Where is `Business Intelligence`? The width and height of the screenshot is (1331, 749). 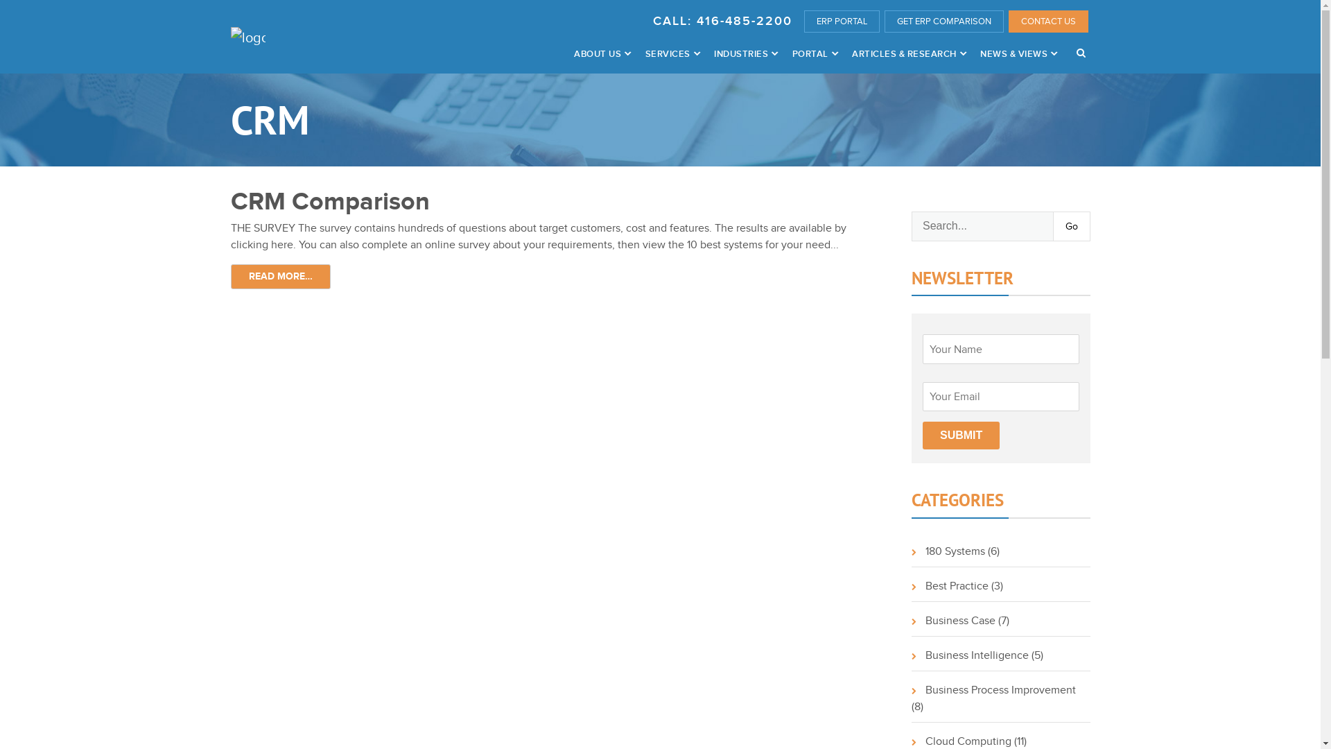 Business Intelligence is located at coordinates (971, 655).